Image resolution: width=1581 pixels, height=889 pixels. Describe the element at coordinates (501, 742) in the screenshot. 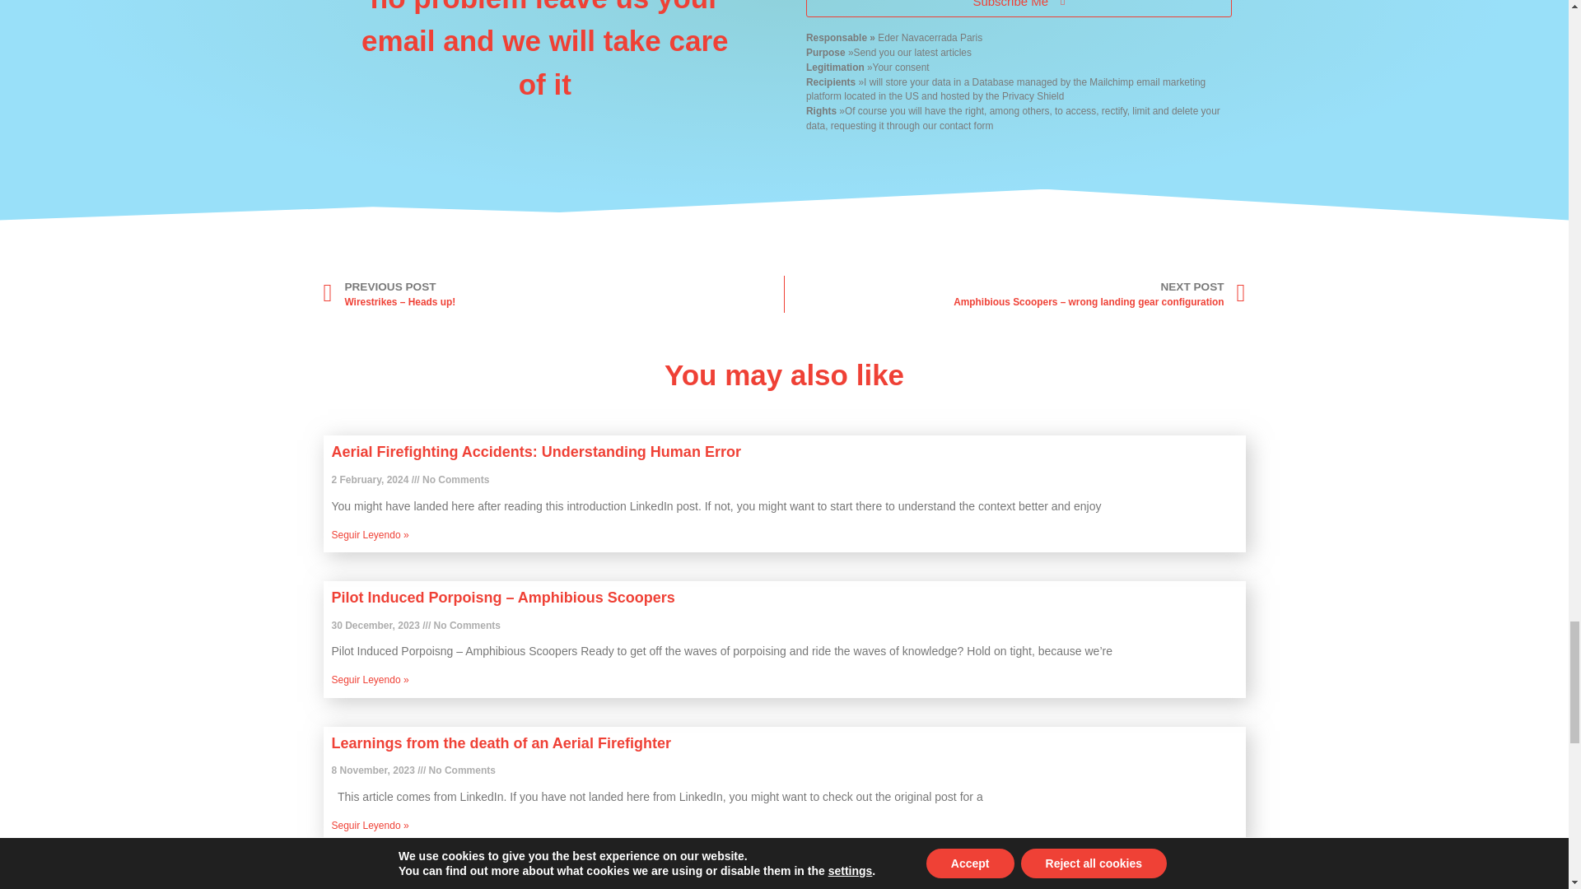

I see `Learnings from the death of an Aerial Firefighter` at that location.